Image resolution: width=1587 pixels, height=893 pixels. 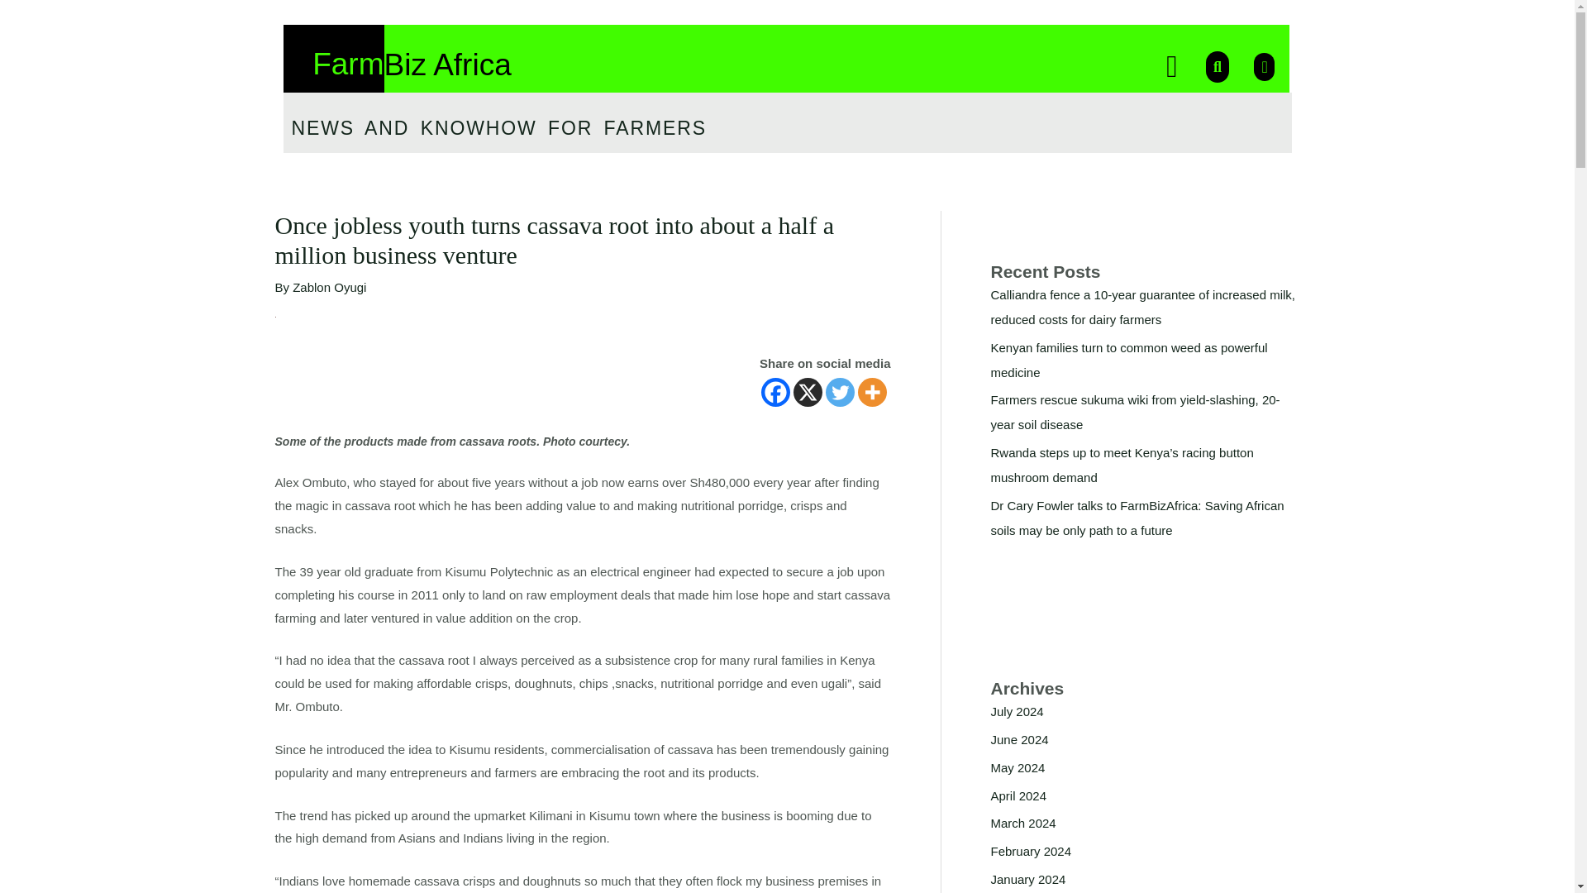 What do you see at coordinates (1128, 360) in the screenshot?
I see `Kenyan families turn to common weed as powerful medicine` at bounding box center [1128, 360].